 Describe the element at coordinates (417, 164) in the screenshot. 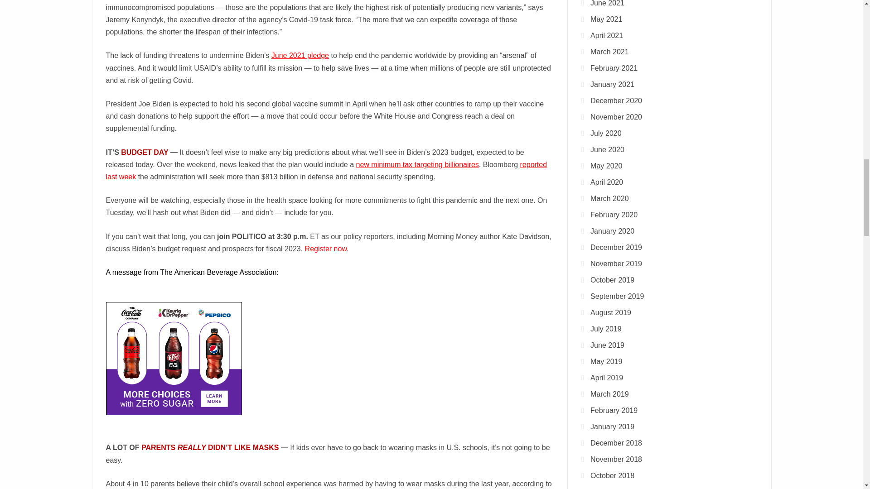

I see `new minimum tax targeting billionaires` at that location.